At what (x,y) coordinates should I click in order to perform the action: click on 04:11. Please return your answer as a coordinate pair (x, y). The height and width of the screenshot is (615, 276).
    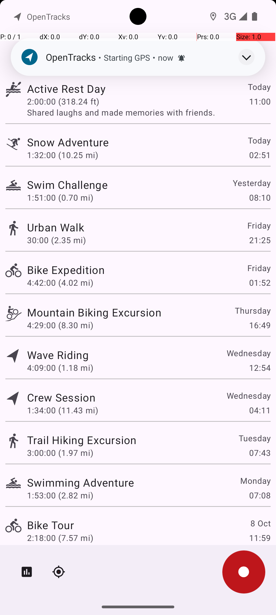
    Looking at the image, I should click on (260, 410).